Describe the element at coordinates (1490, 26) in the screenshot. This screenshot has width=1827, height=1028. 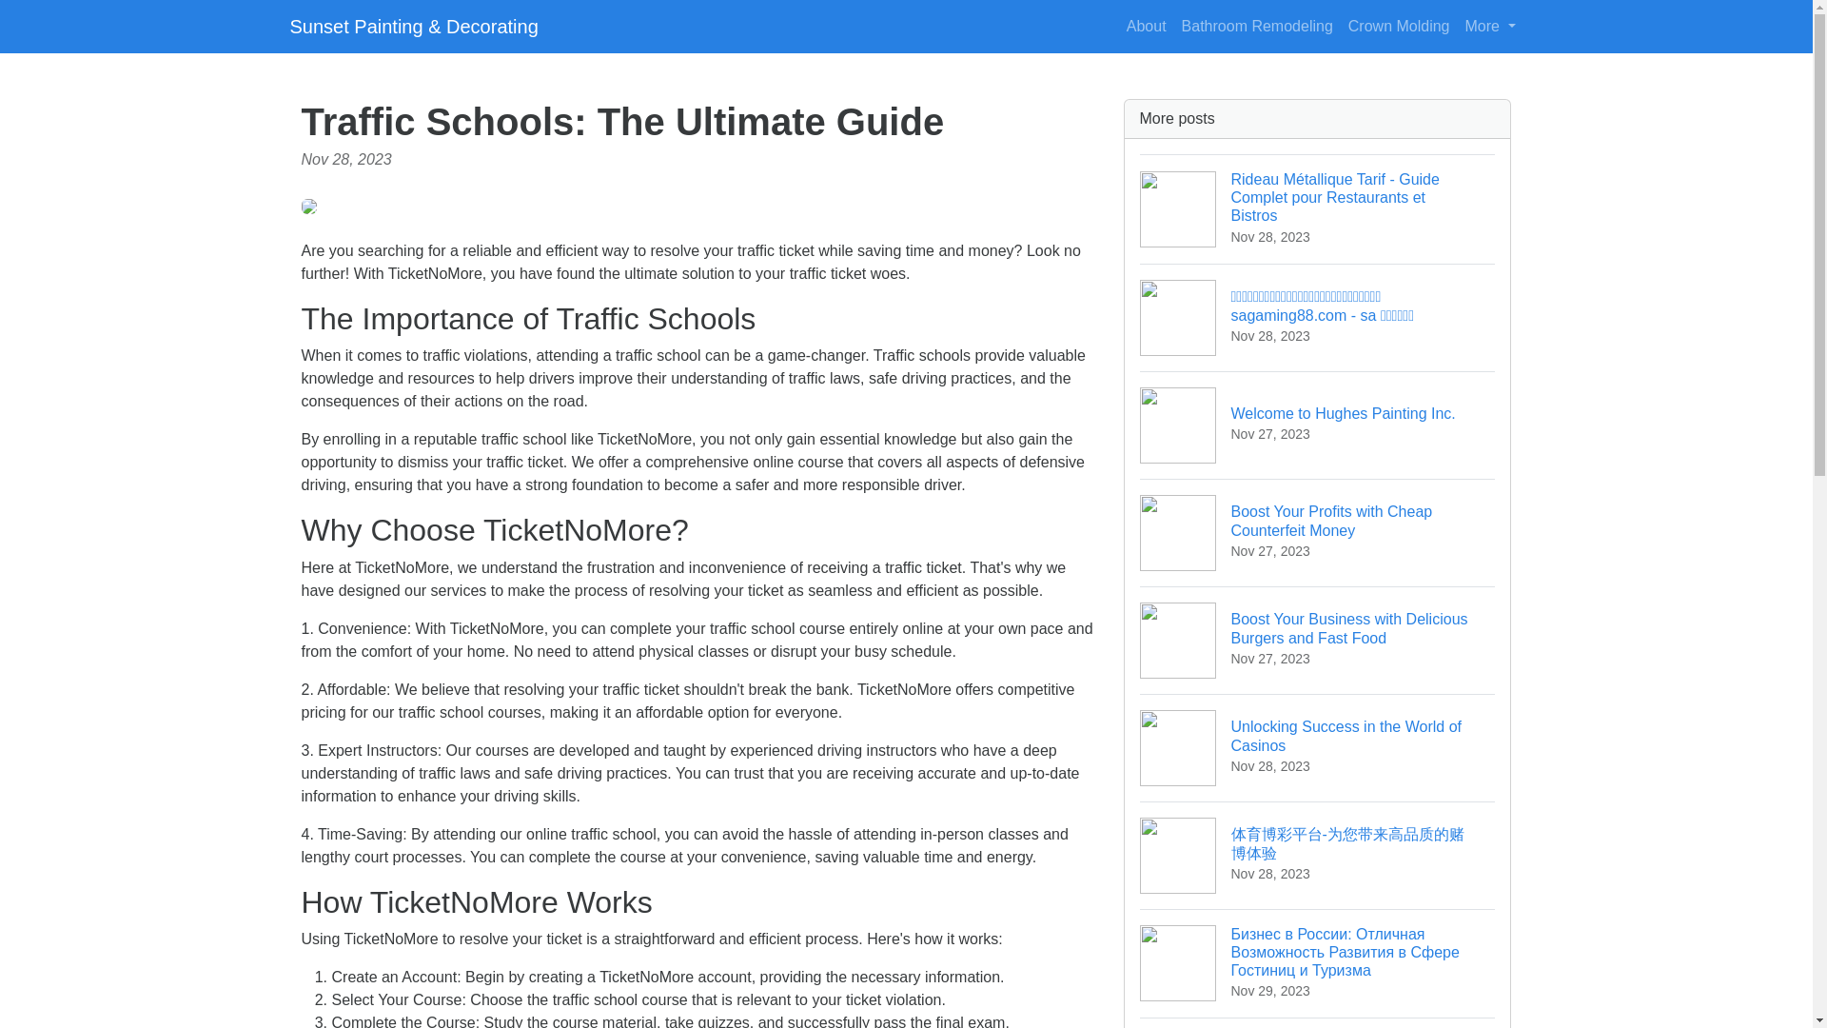
I see `More` at that location.